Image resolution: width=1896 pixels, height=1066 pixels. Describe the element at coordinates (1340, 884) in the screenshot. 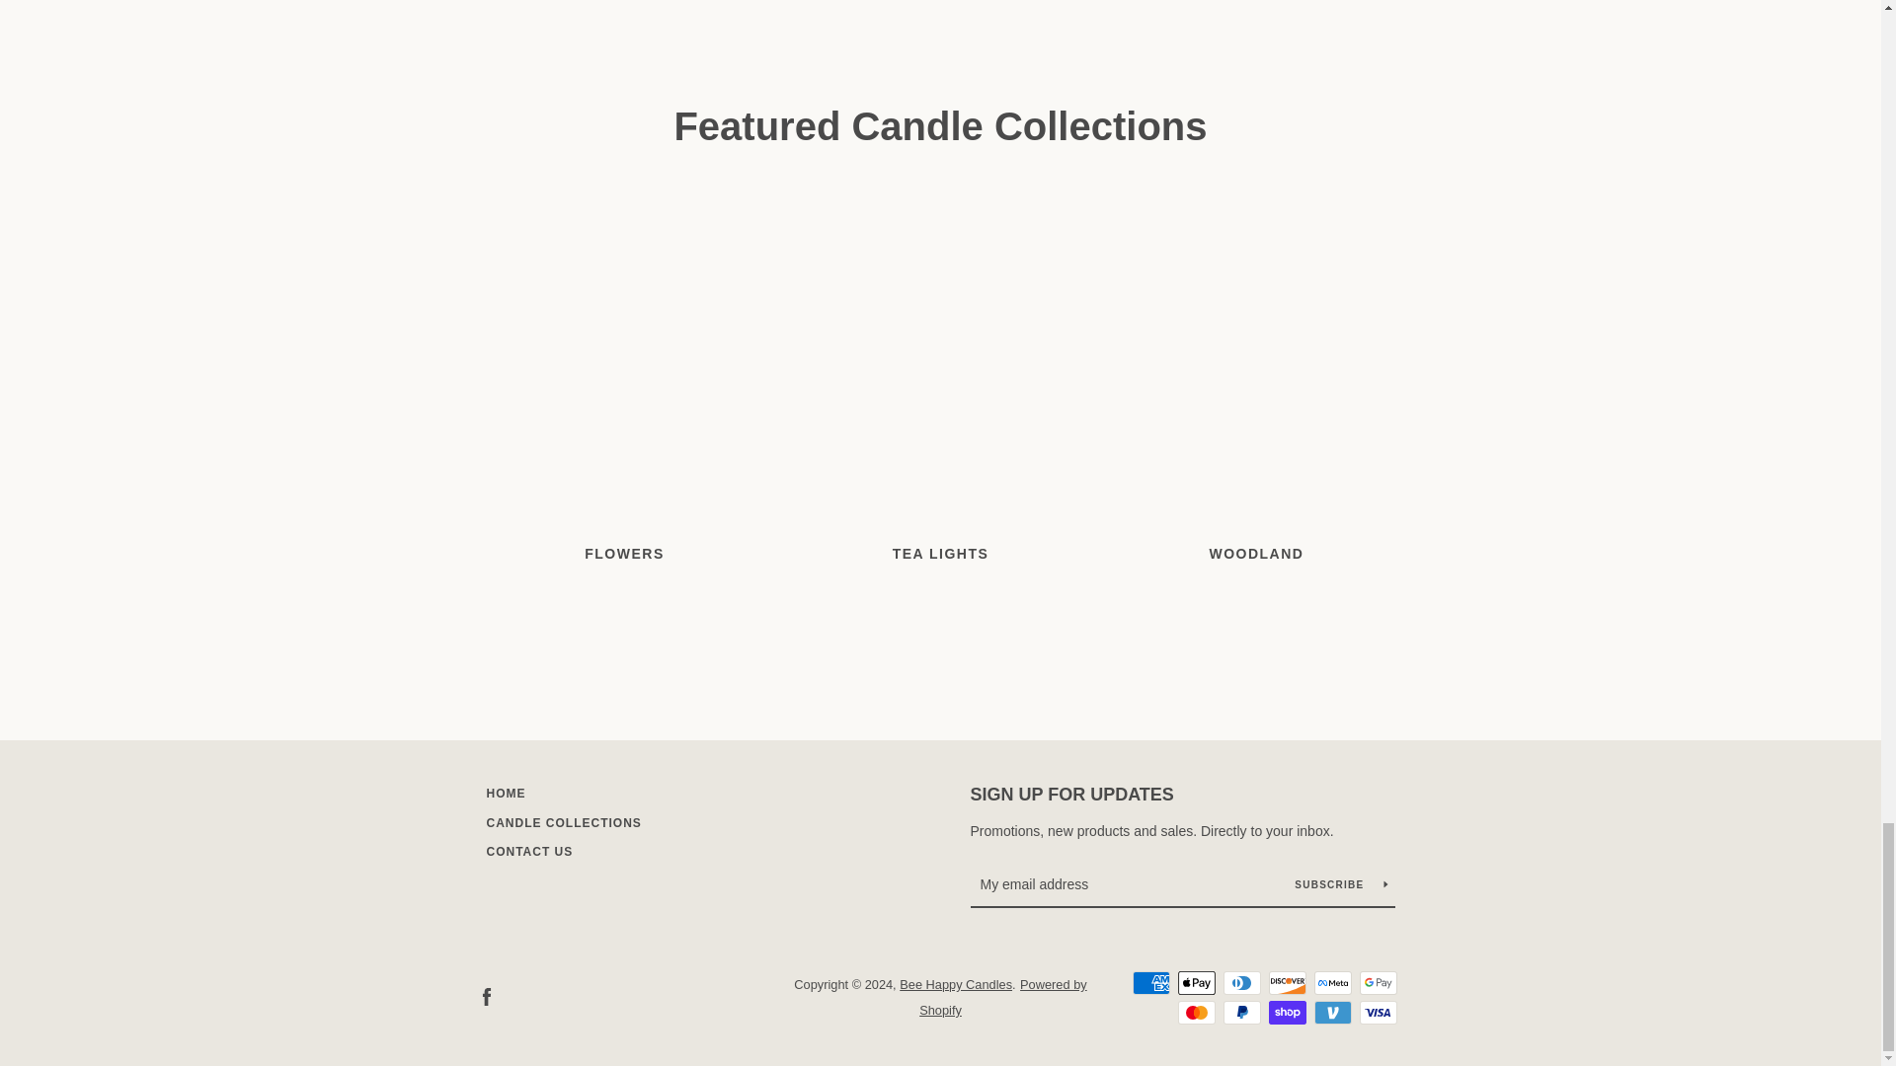

I see `SUBSCRIBE` at that location.